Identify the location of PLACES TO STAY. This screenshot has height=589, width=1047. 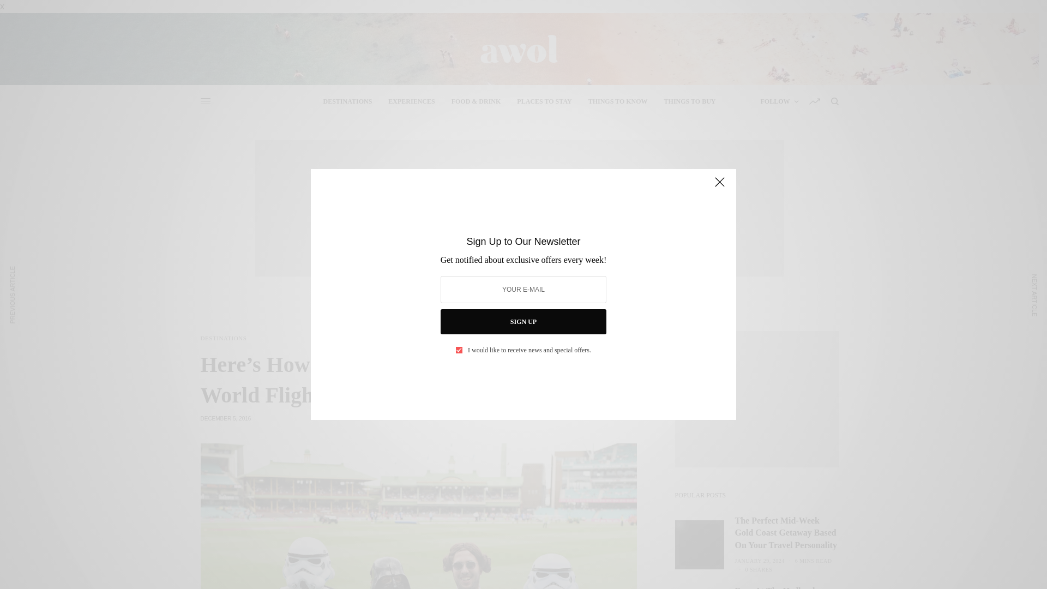
(544, 101).